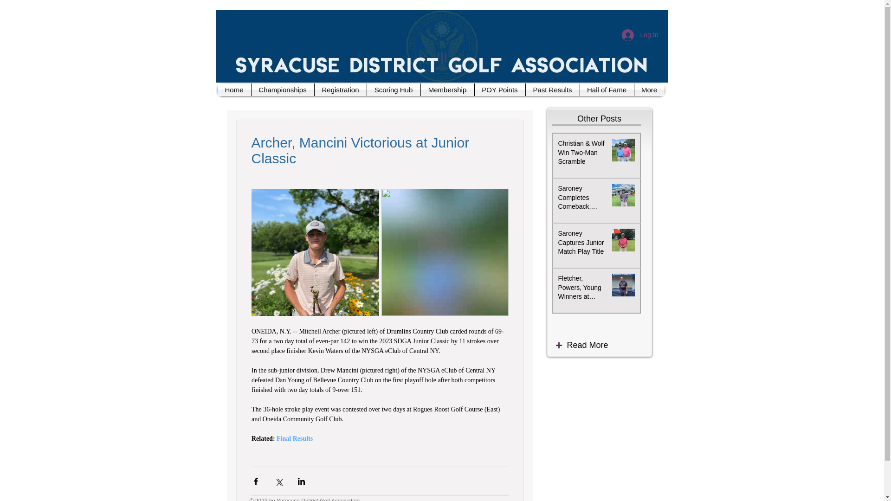 The height and width of the screenshot is (501, 891). I want to click on Membership, so click(447, 90).